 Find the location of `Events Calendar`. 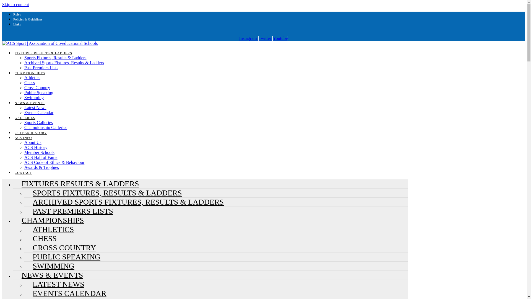

Events Calendar is located at coordinates (39, 112).